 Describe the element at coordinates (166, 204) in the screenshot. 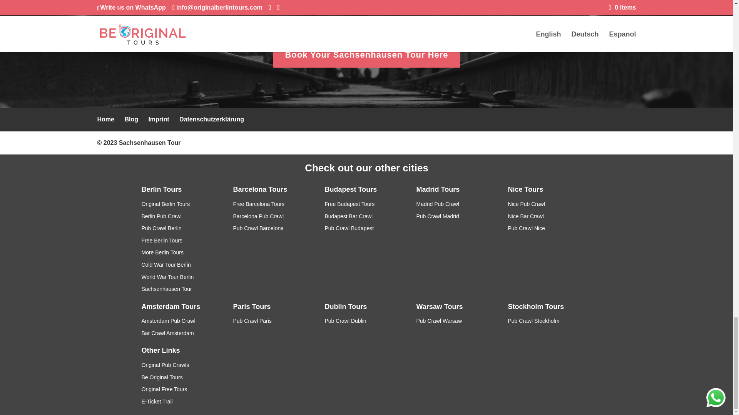

I see `Original Berlin Tours` at that location.